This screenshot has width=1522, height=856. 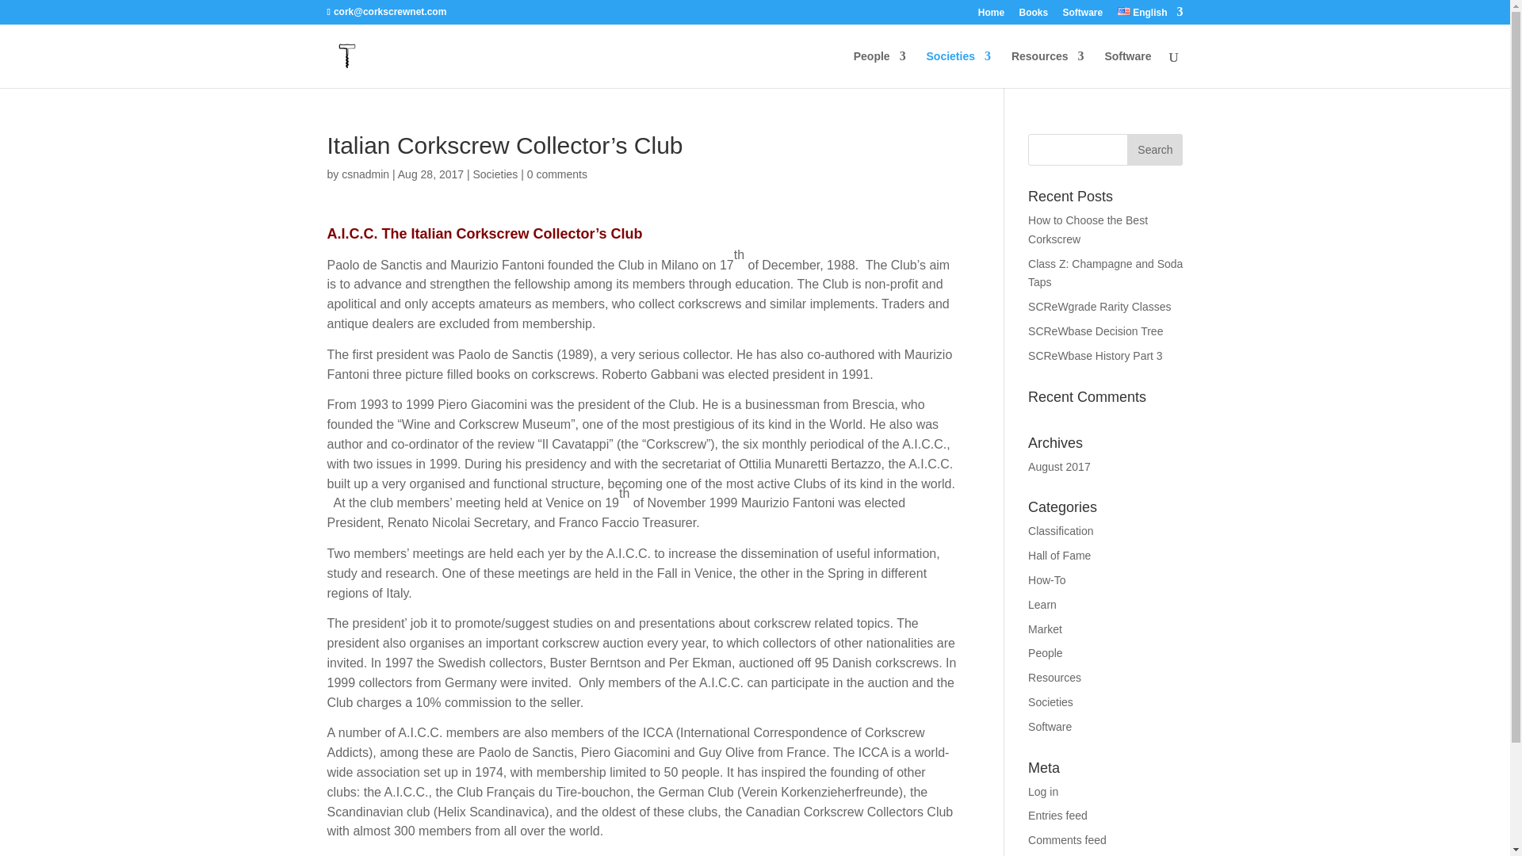 I want to click on English, so click(x=1150, y=16).